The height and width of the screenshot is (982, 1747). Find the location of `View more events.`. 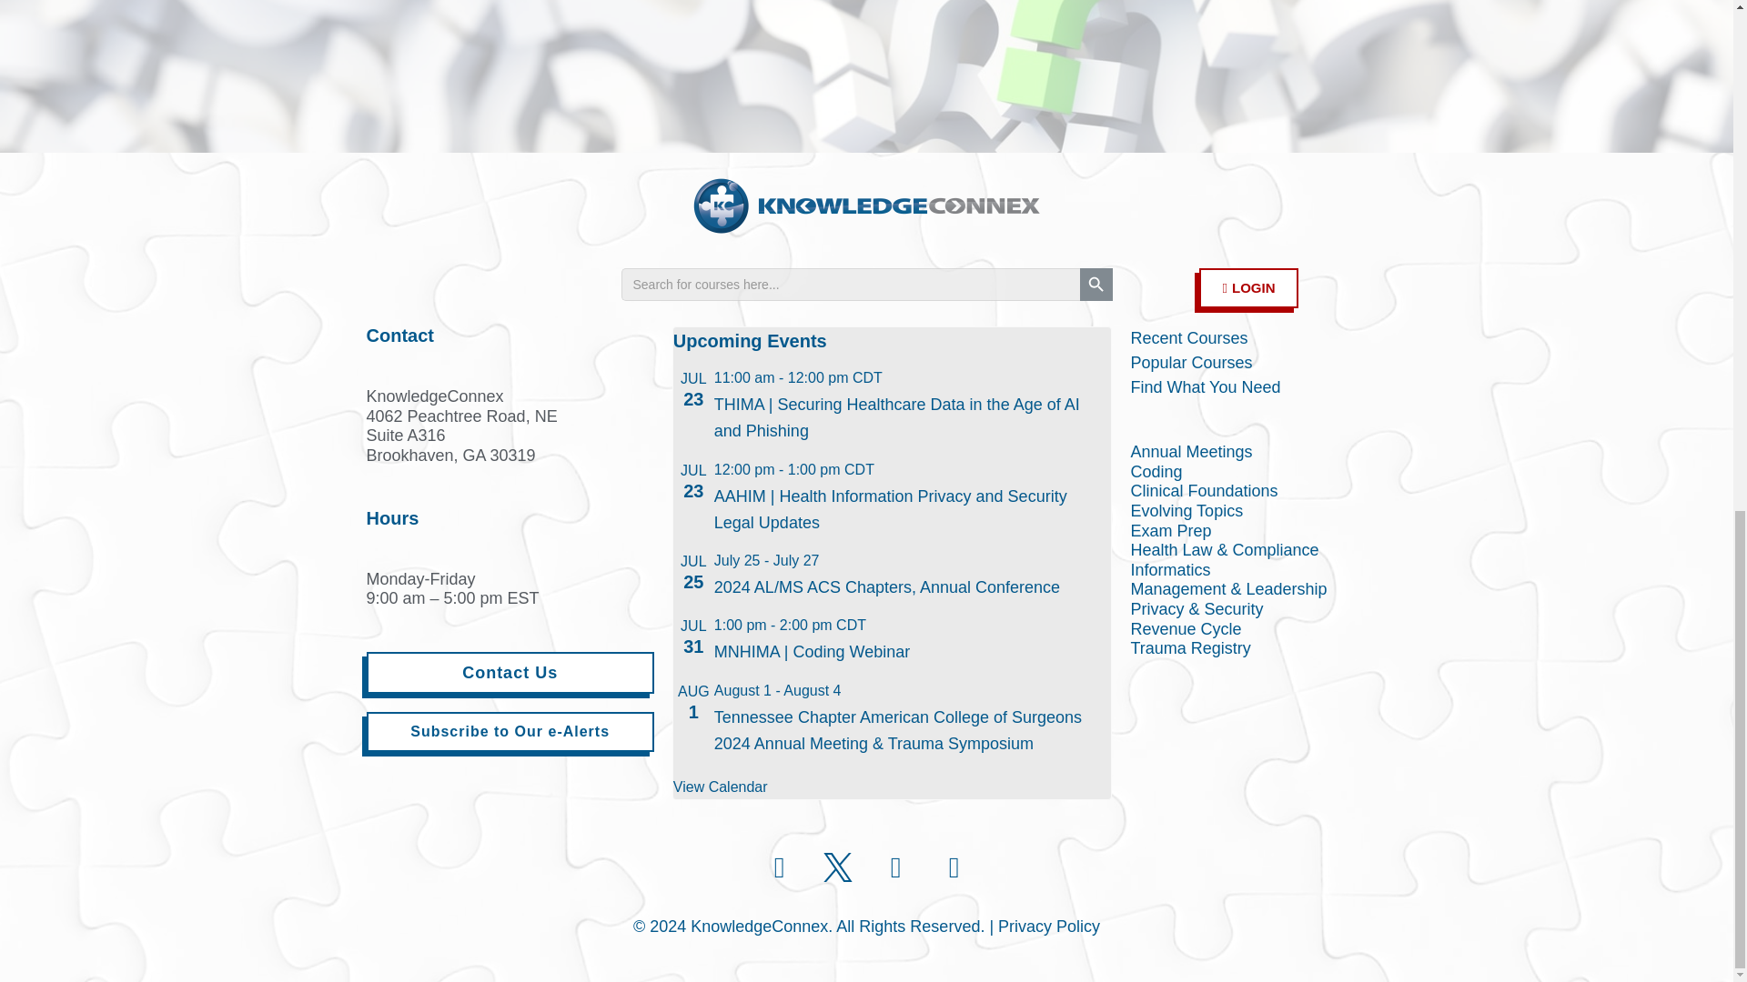

View more events. is located at coordinates (721, 787).